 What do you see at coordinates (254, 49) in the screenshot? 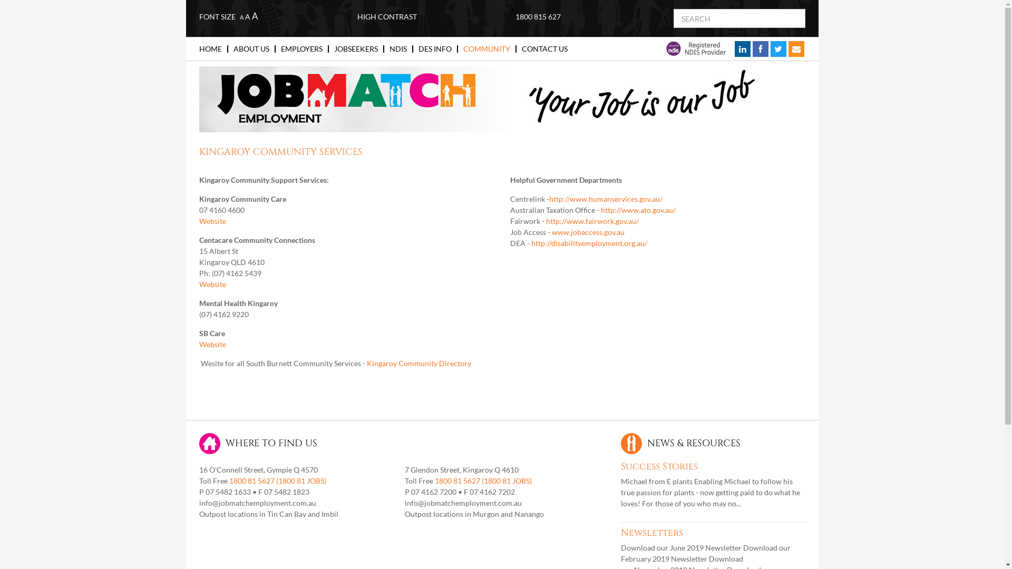
I see `ABOUT US` at bounding box center [254, 49].